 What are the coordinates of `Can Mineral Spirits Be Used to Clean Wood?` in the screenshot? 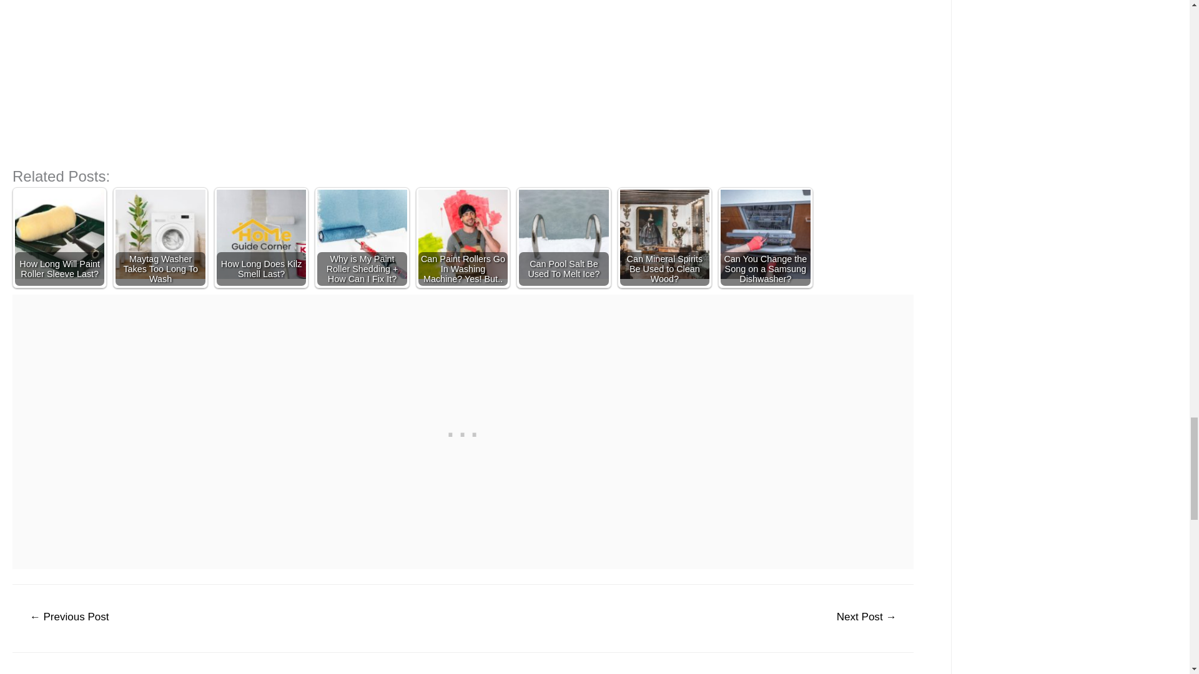 It's located at (664, 234).